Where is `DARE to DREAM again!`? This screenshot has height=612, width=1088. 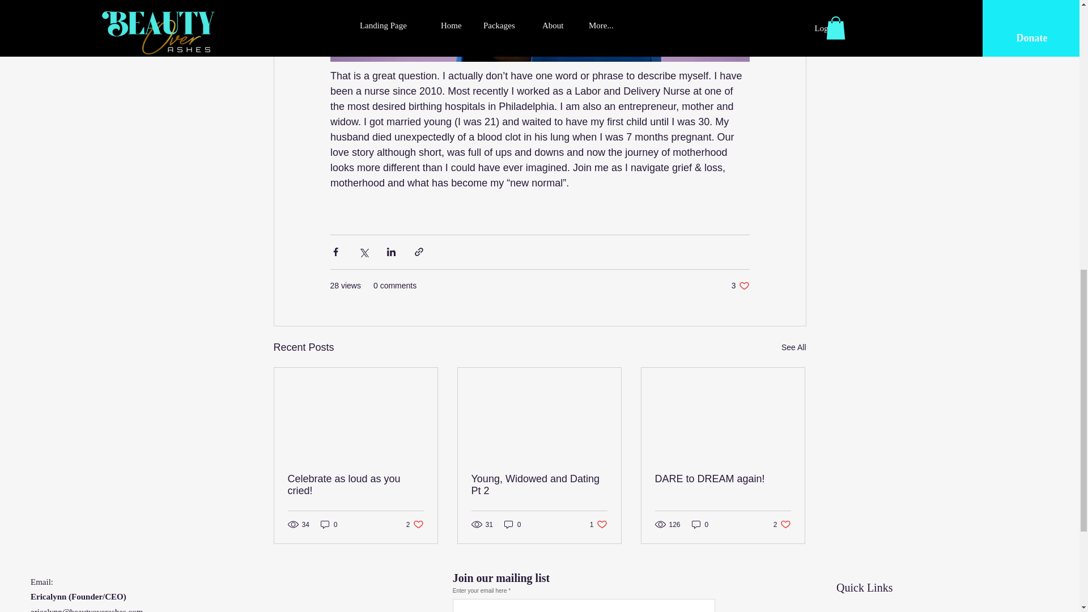
DARE to DREAM again! is located at coordinates (539, 484).